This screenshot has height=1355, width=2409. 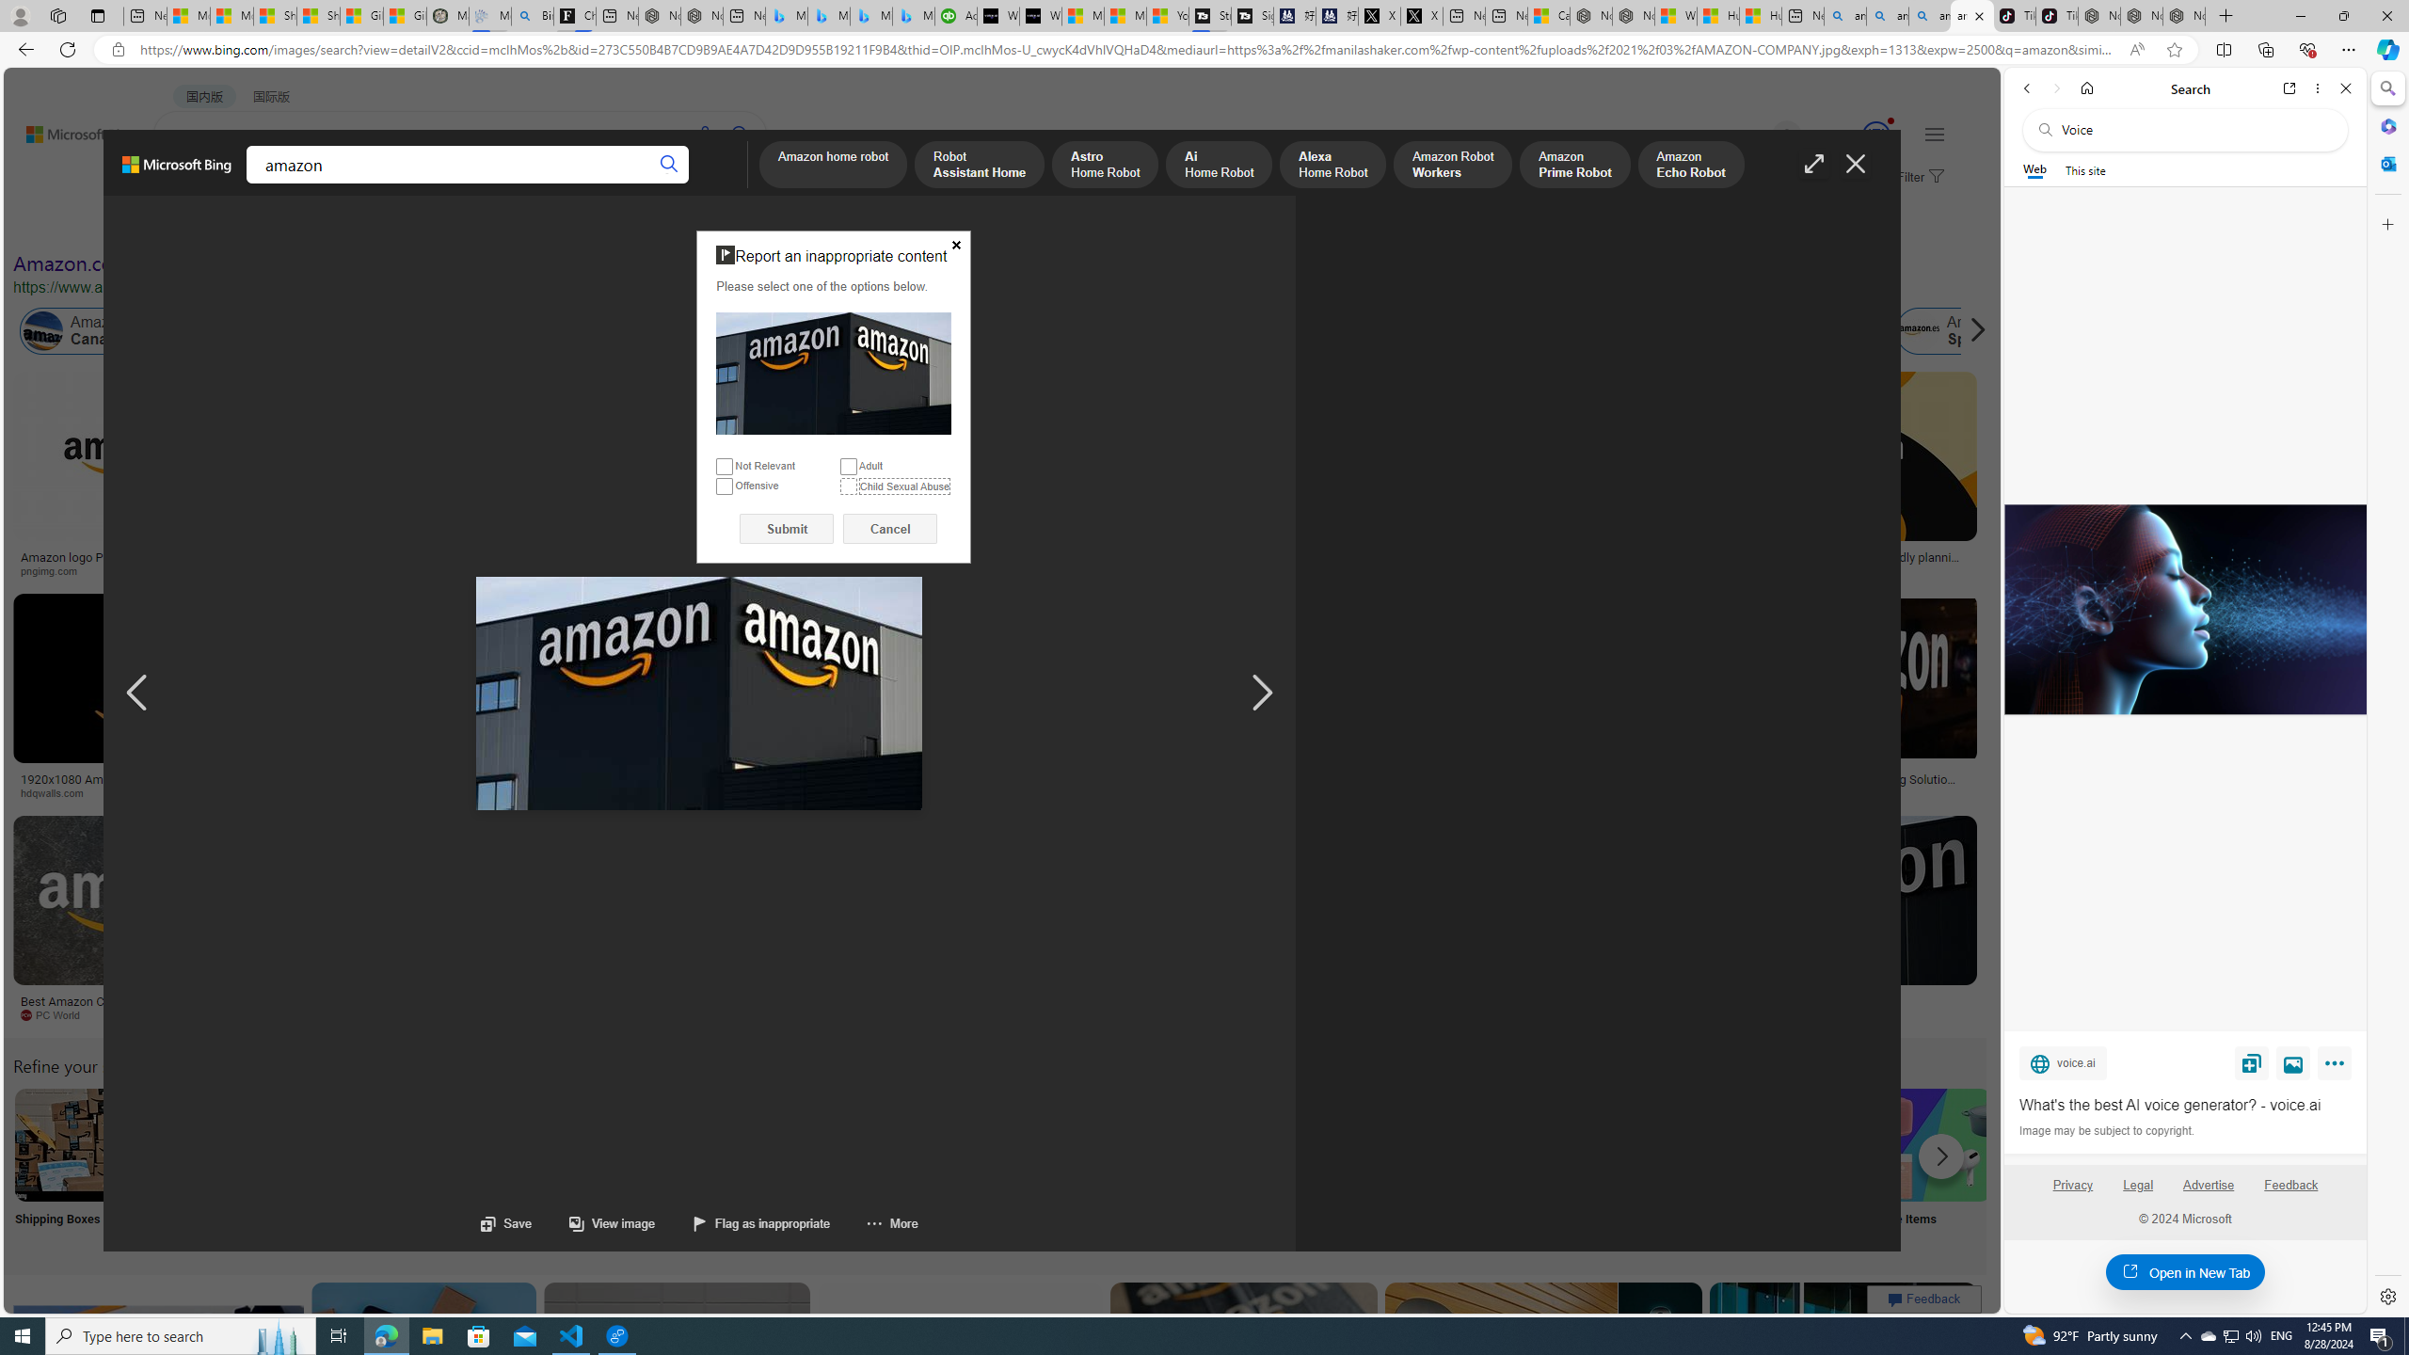 I want to click on Image size, so click(x=211, y=224).